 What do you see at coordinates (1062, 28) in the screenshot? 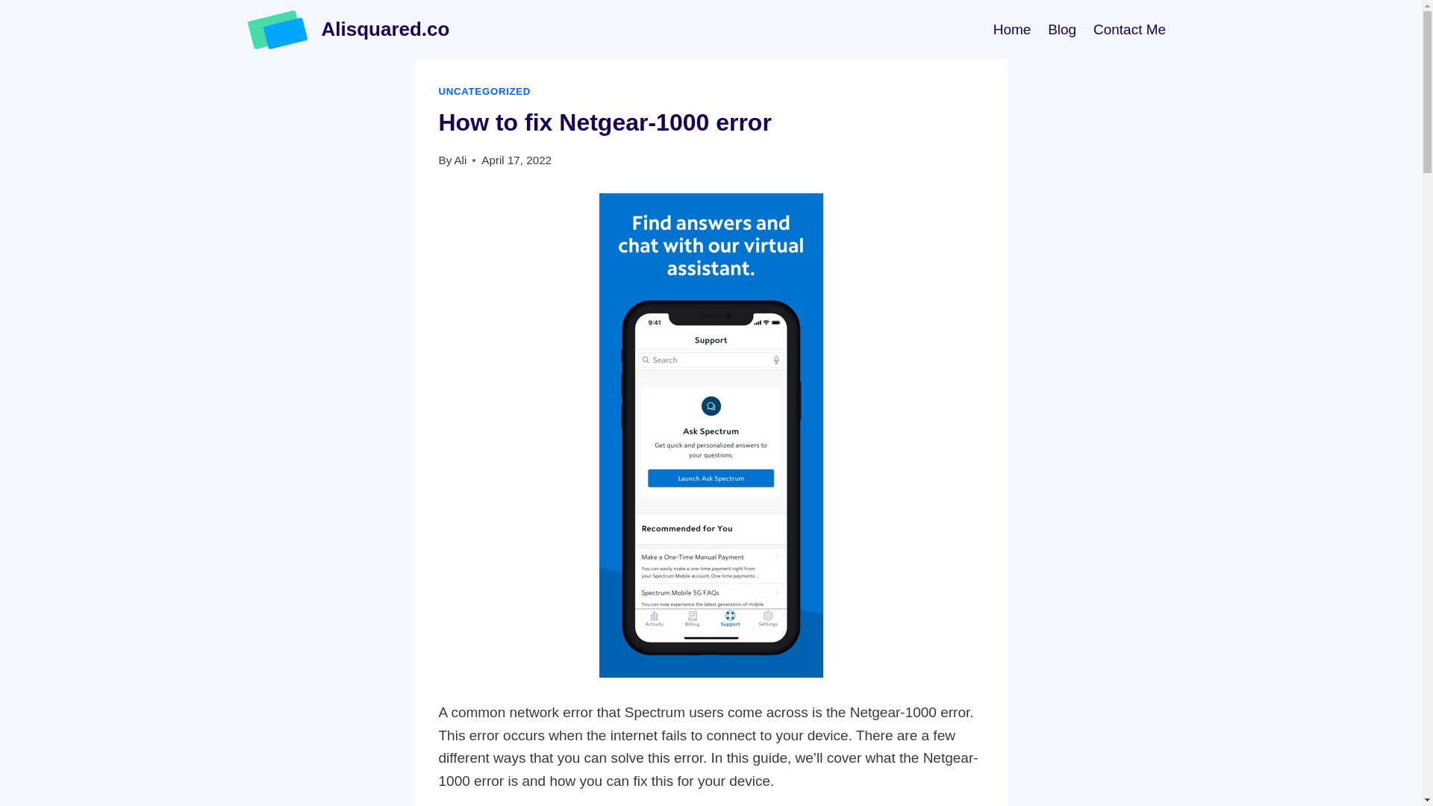
I see `Blog` at bounding box center [1062, 28].